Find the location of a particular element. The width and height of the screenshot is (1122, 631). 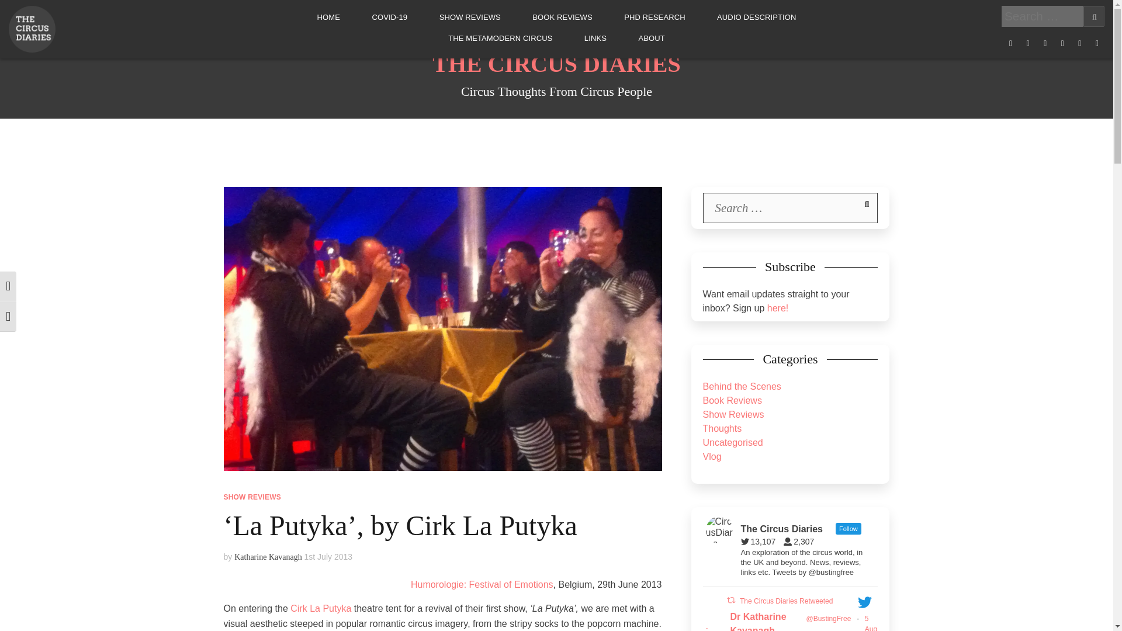

ABOUT is located at coordinates (651, 39).